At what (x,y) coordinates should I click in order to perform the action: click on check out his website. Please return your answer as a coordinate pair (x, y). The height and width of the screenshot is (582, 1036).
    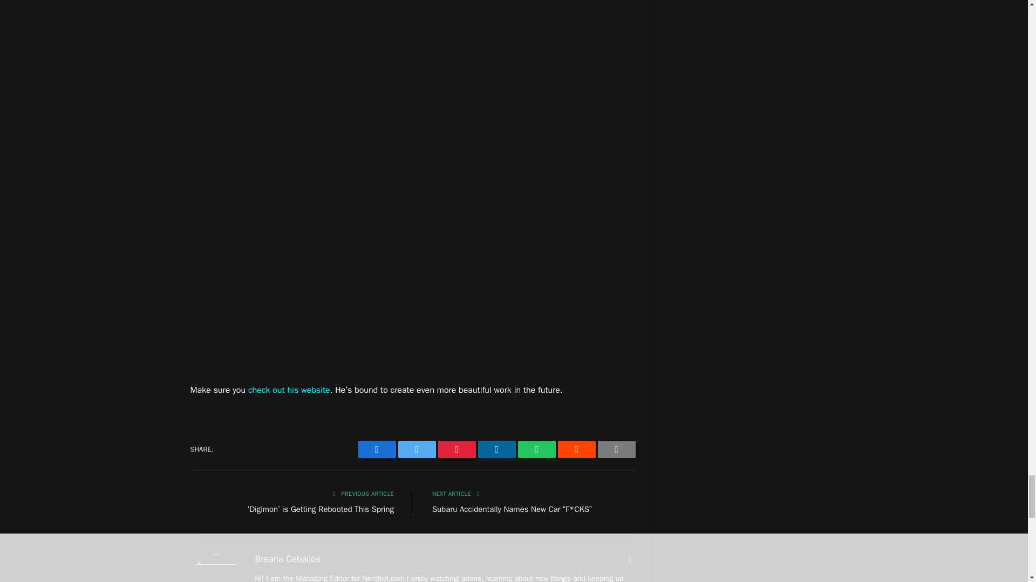
    Looking at the image, I should click on (289, 390).